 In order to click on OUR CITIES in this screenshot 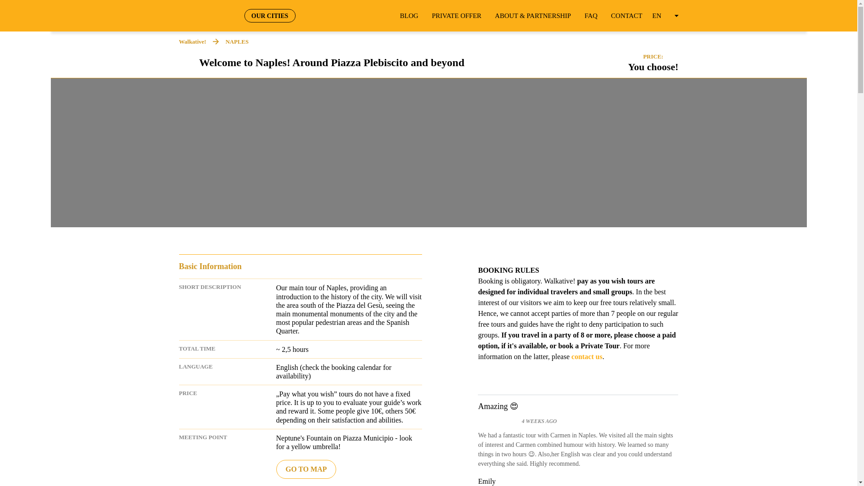, I will do `click(269, 15)`.